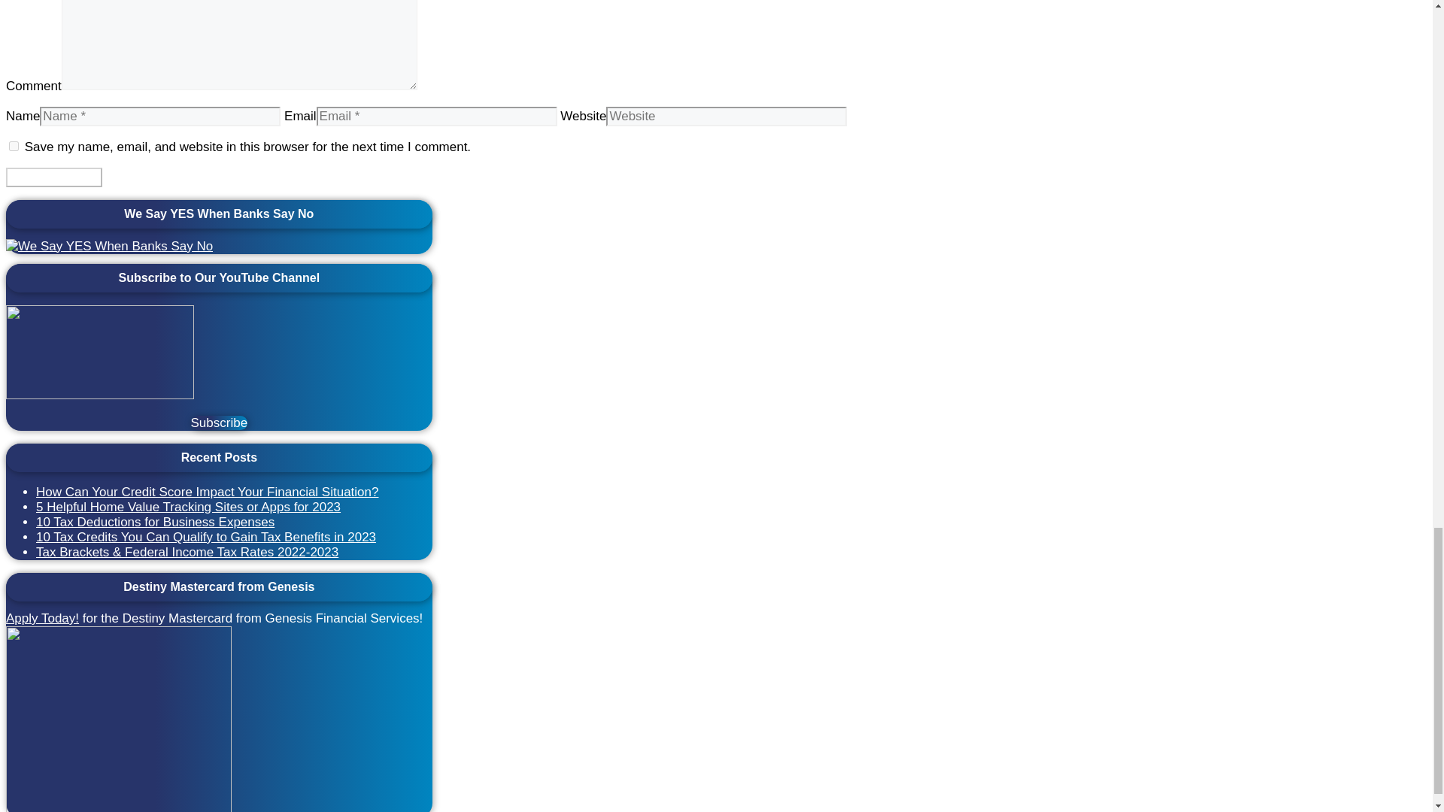 This screenshot has width=1444, height=812. What do you see at coordinates (208, 492) in the screenshot?
I see `How Can Your Credit Score Impact Your Financial Situation?` at bounding box center [208, 492].